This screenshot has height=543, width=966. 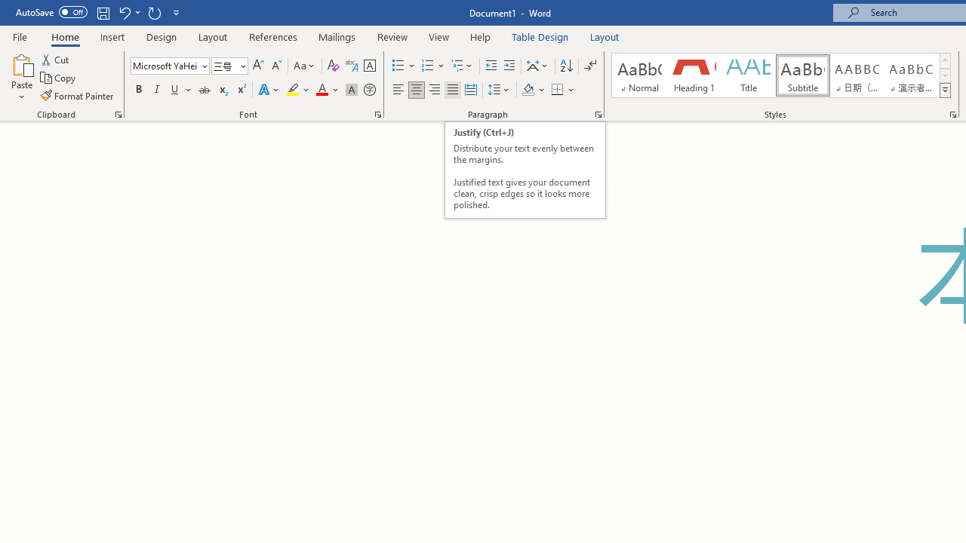 What do you see at coordinates (491, 66) in the screenshot?
I see `Decrease Indent` at bounding box center [491, 66].